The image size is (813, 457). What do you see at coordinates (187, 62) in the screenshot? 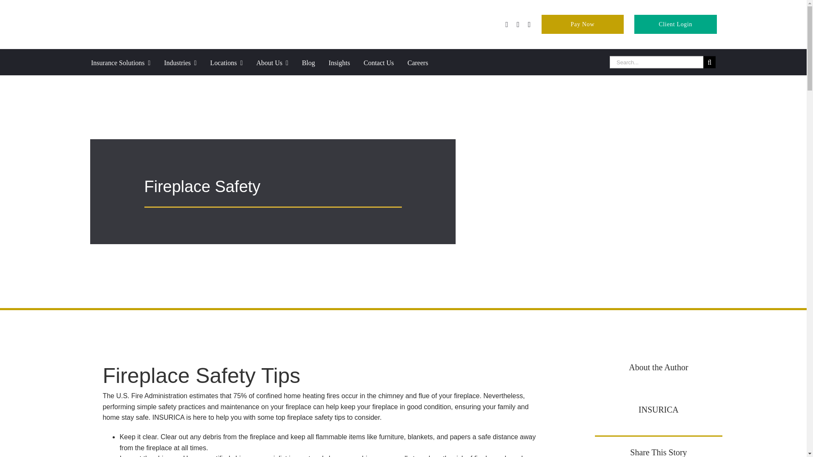
I see `Industries` at bounding box center [187, 62].